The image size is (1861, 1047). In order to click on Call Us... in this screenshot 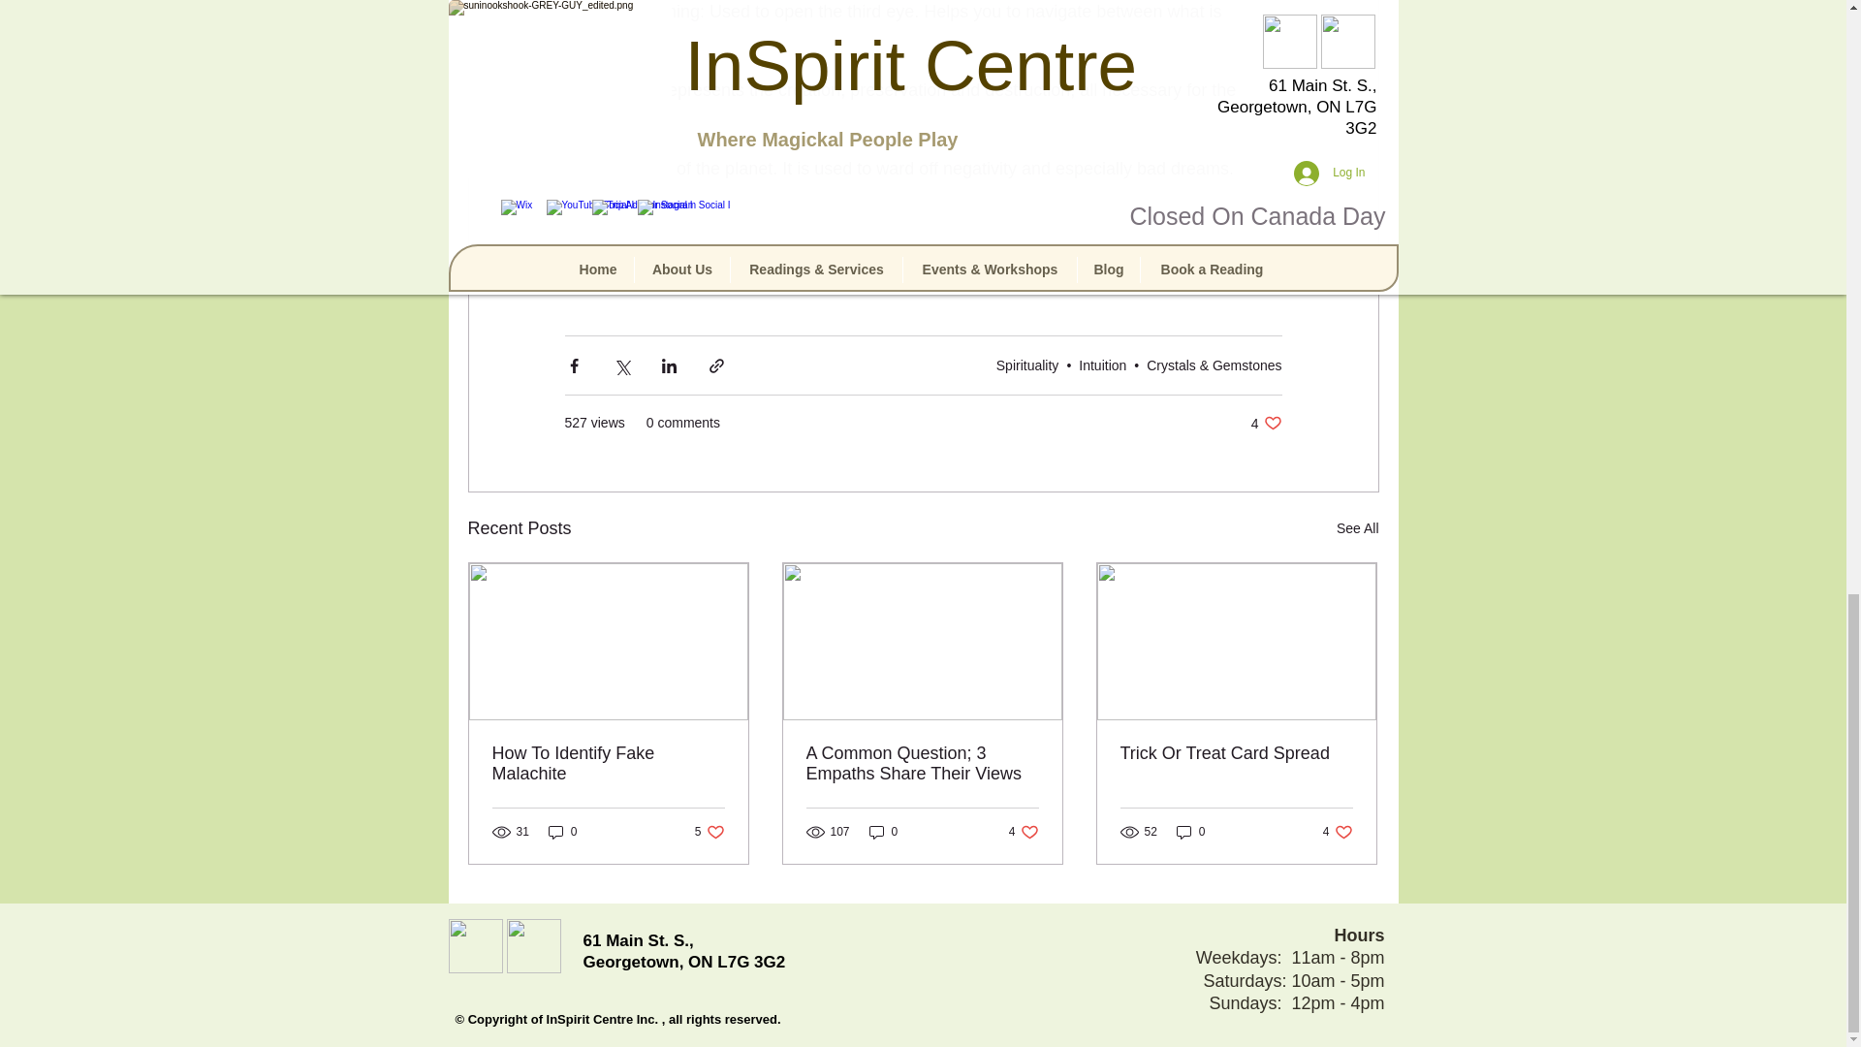, I will do `click(1266, 423)`.